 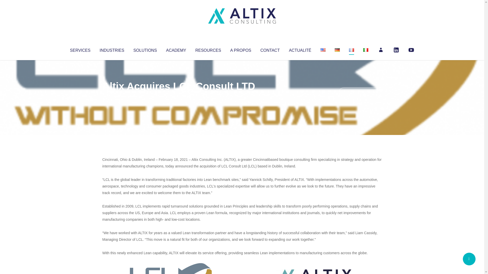 What do you see at coordinates (80, 49) in the screenshot?
I see `SERVICES` at bounding box center [80, 49].